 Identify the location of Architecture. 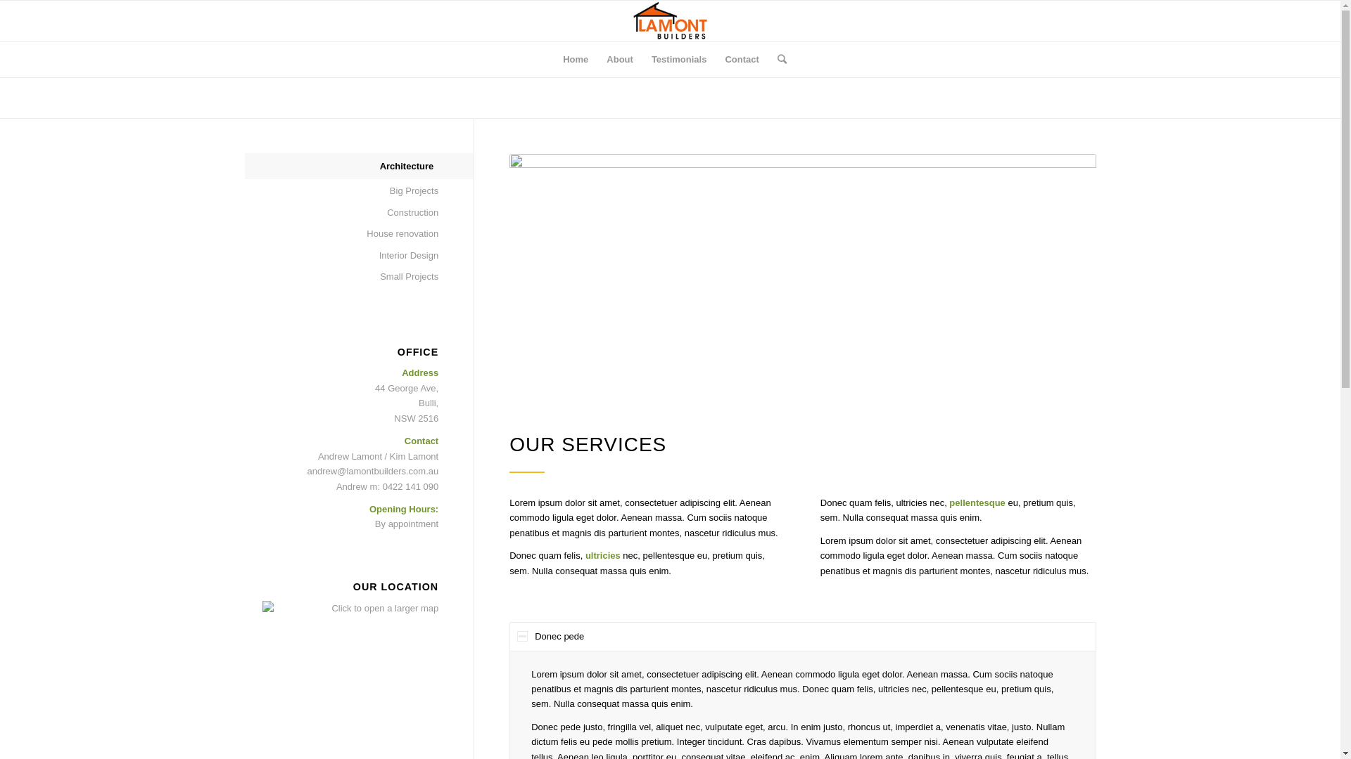
(342, 167).